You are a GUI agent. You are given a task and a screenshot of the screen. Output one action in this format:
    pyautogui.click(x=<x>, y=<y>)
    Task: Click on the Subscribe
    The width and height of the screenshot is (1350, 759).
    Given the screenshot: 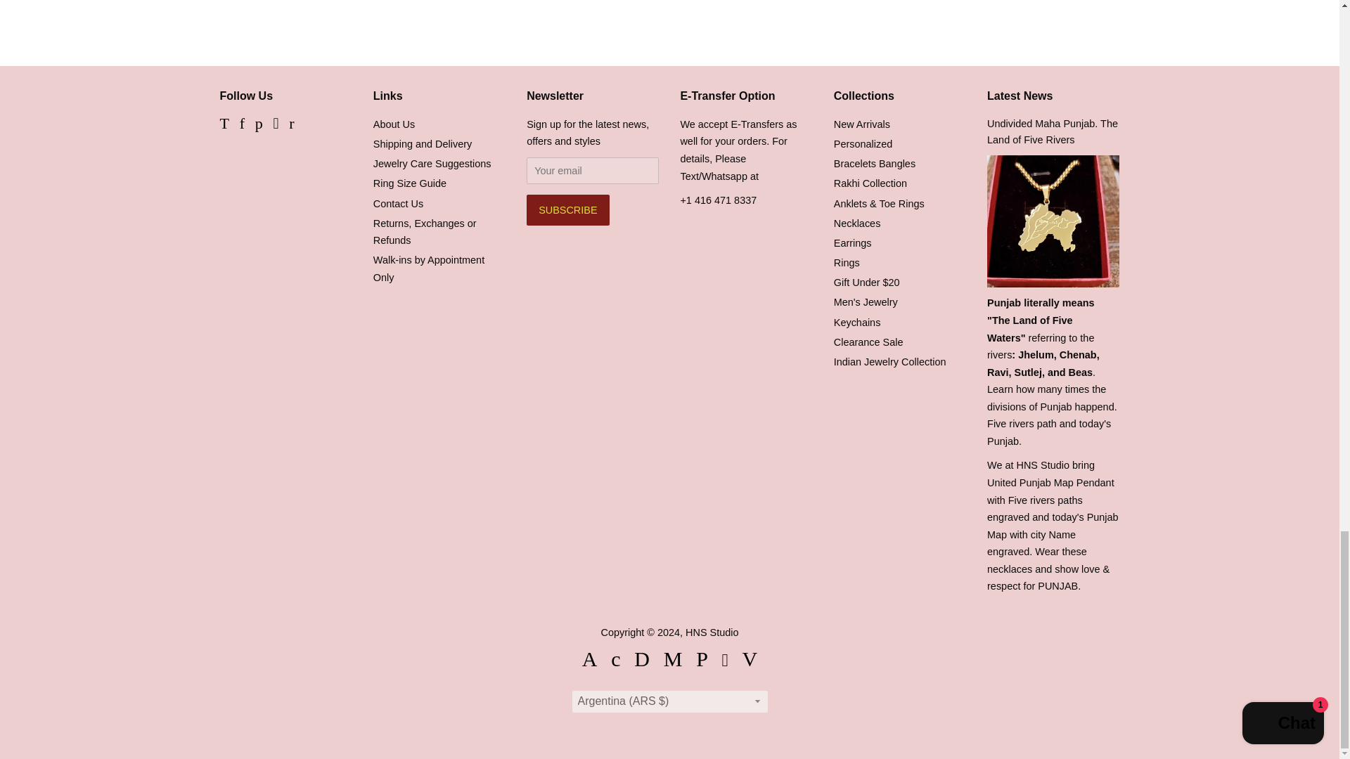 What is the action you would take?
    pyautogui.click(x=567, y=209)
    